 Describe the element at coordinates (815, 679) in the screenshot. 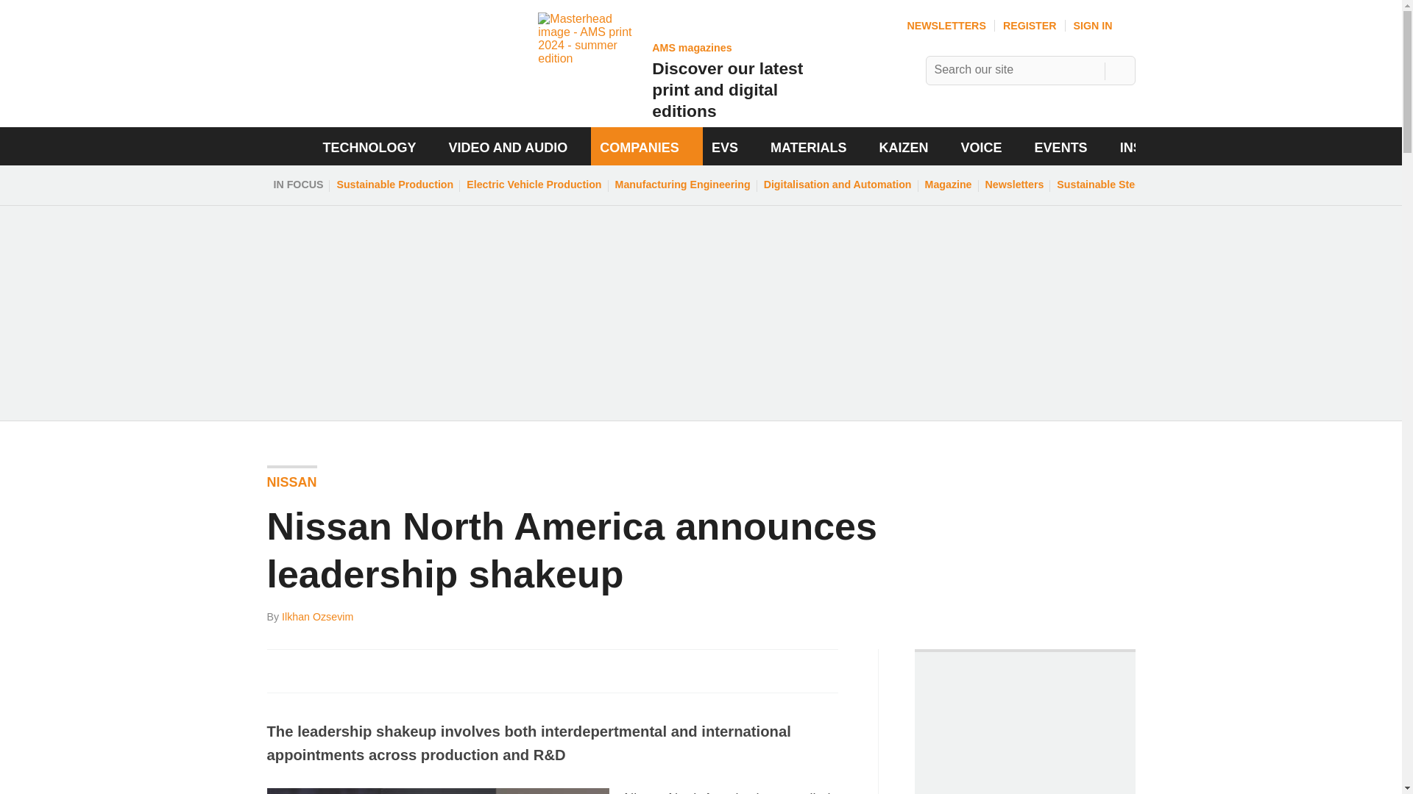

I see `Sustainable Steel Survey` at that location.